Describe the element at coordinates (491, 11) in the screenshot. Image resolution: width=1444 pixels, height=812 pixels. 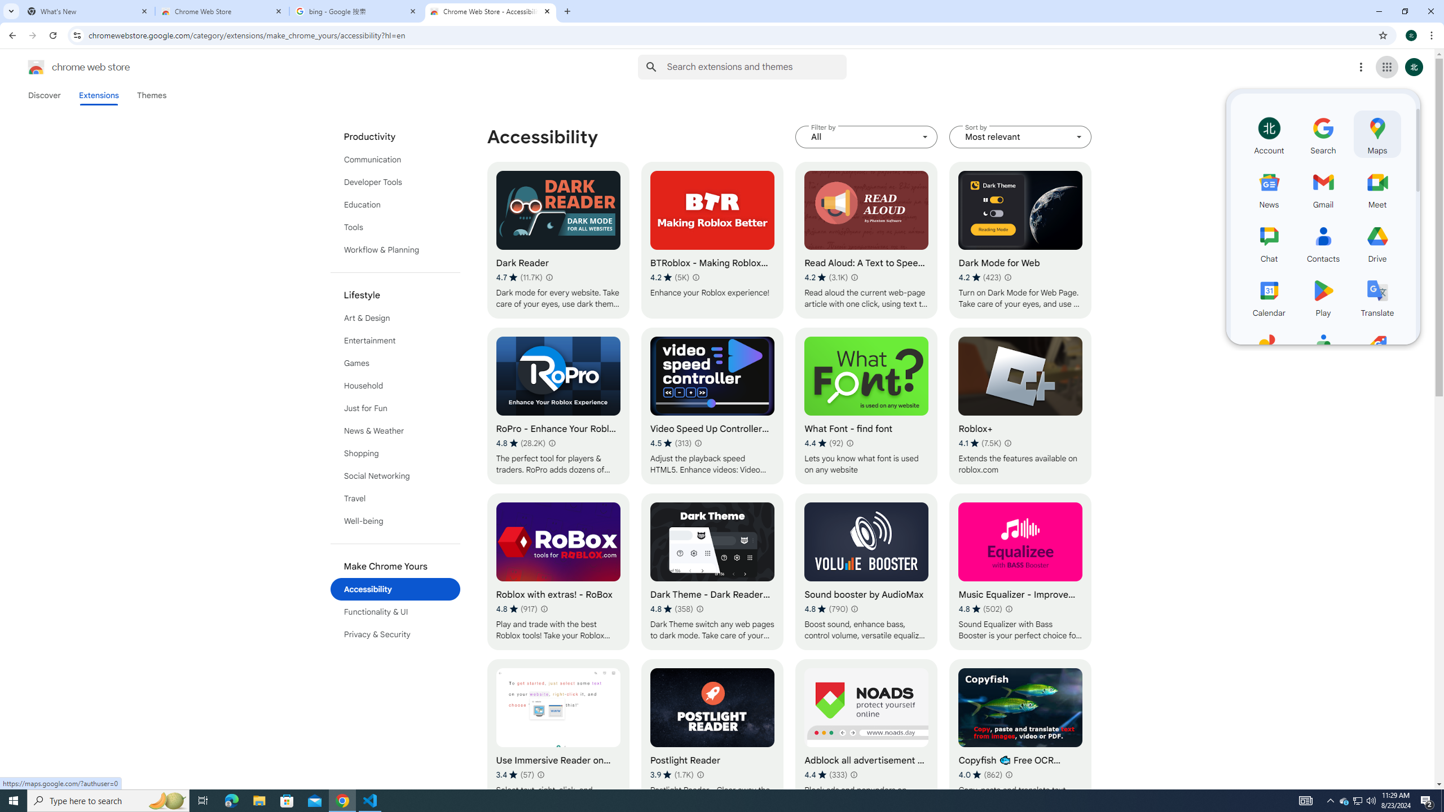
I see `Chrome Web Store - Accessibility` at that location.